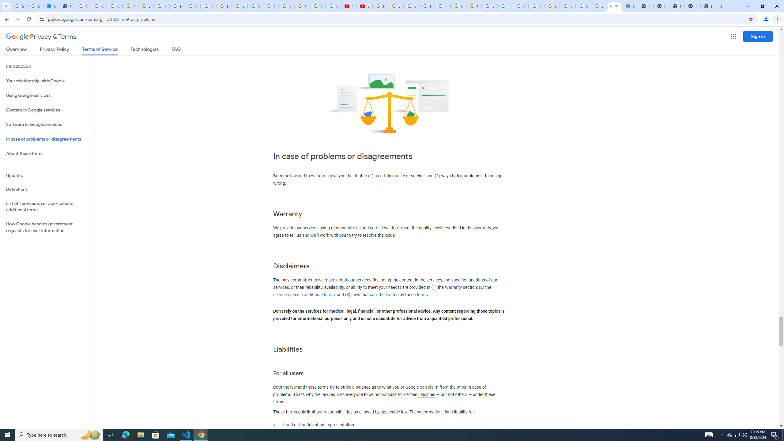 This screenshot has width=784, height=441. Describe the element at coordinates (482, 228) in the screenshot. I see `warranty` at that location.